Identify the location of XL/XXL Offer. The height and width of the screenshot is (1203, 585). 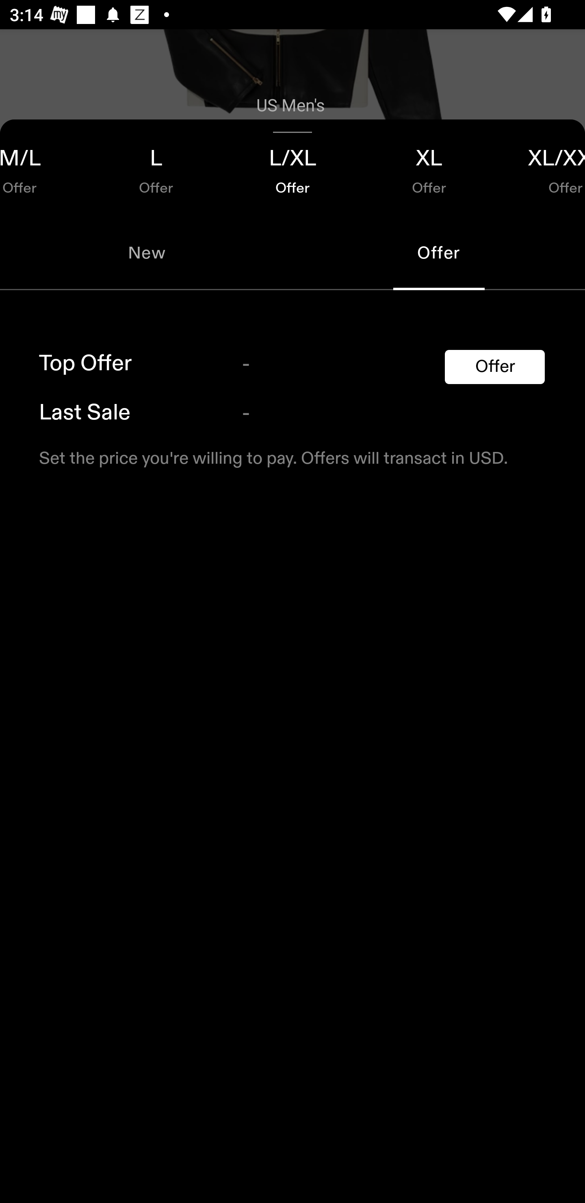
(541, 167).